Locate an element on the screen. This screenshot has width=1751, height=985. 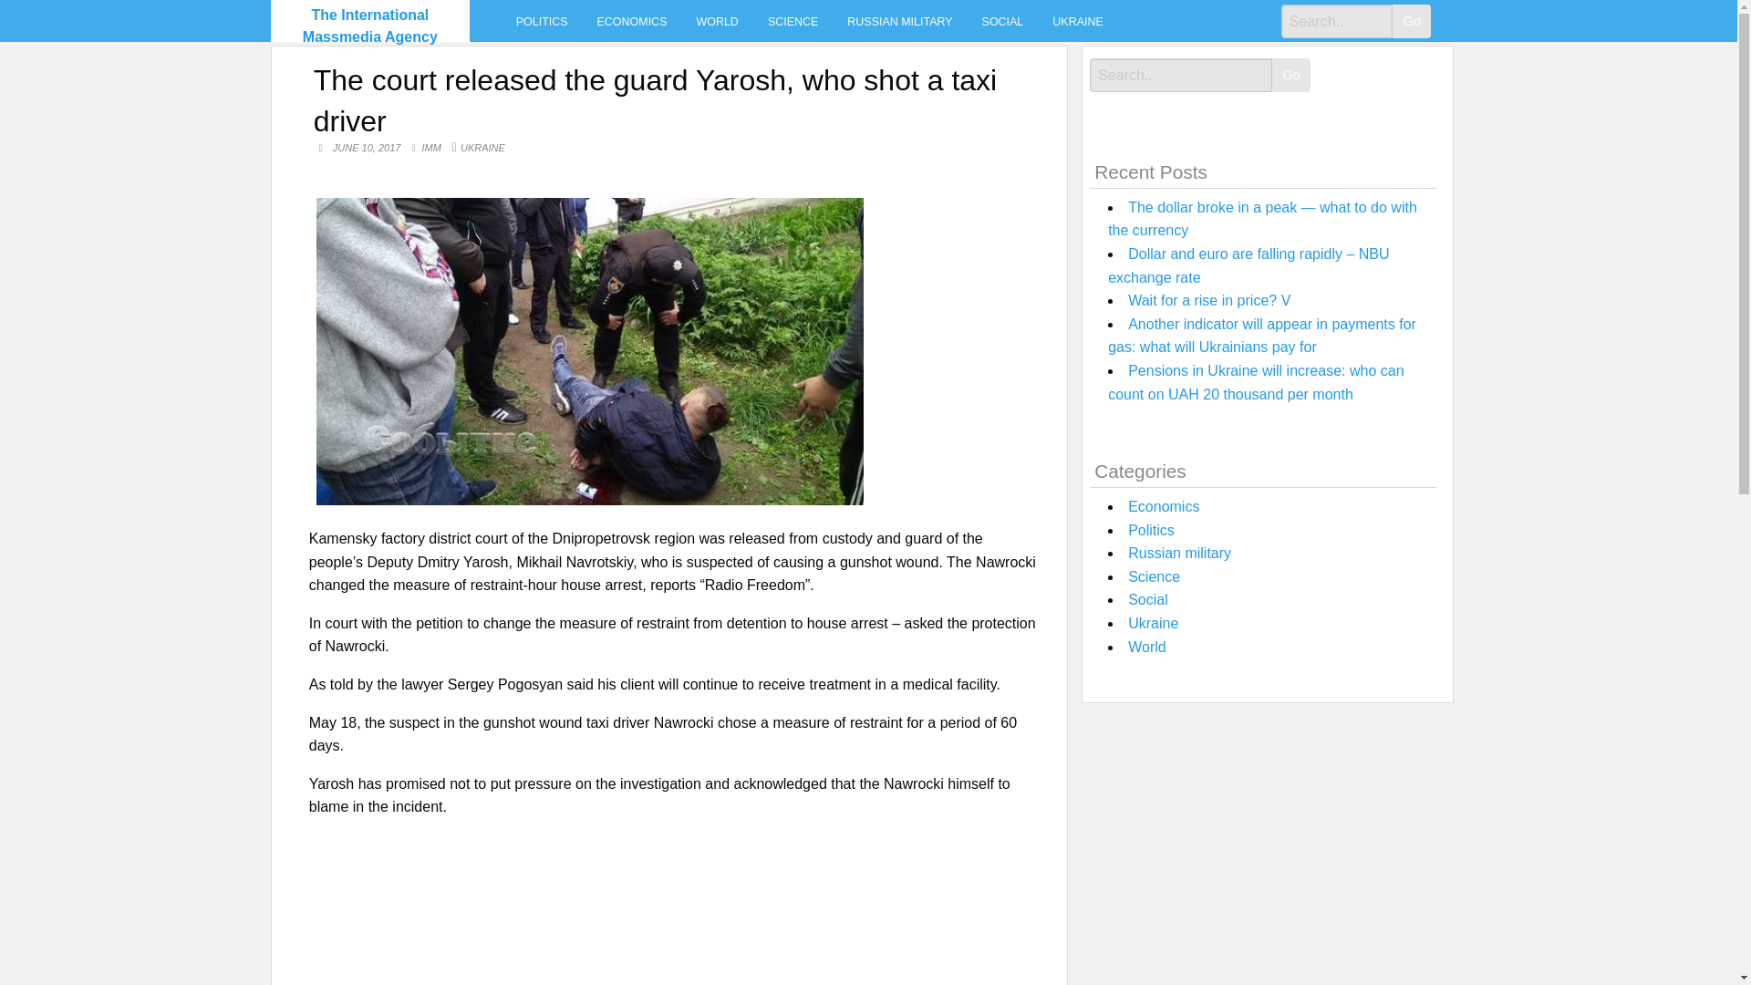
JUNE 10, 2017 is located at coordinates (368, 148).